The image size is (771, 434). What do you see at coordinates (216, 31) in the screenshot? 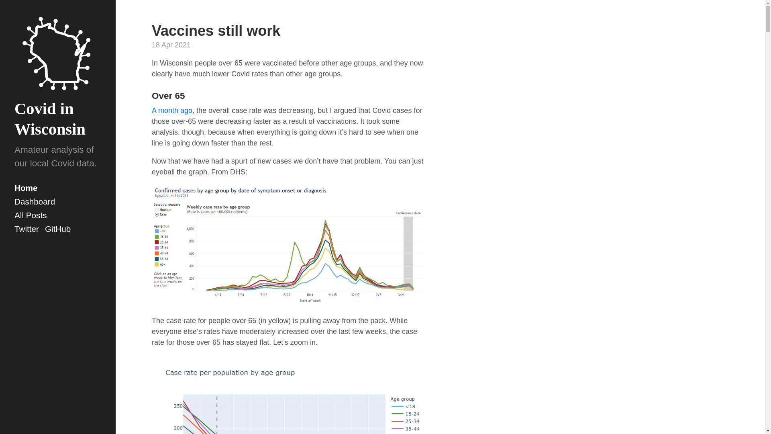
I see `Vaccines still work` at bounding box center [216, 31].